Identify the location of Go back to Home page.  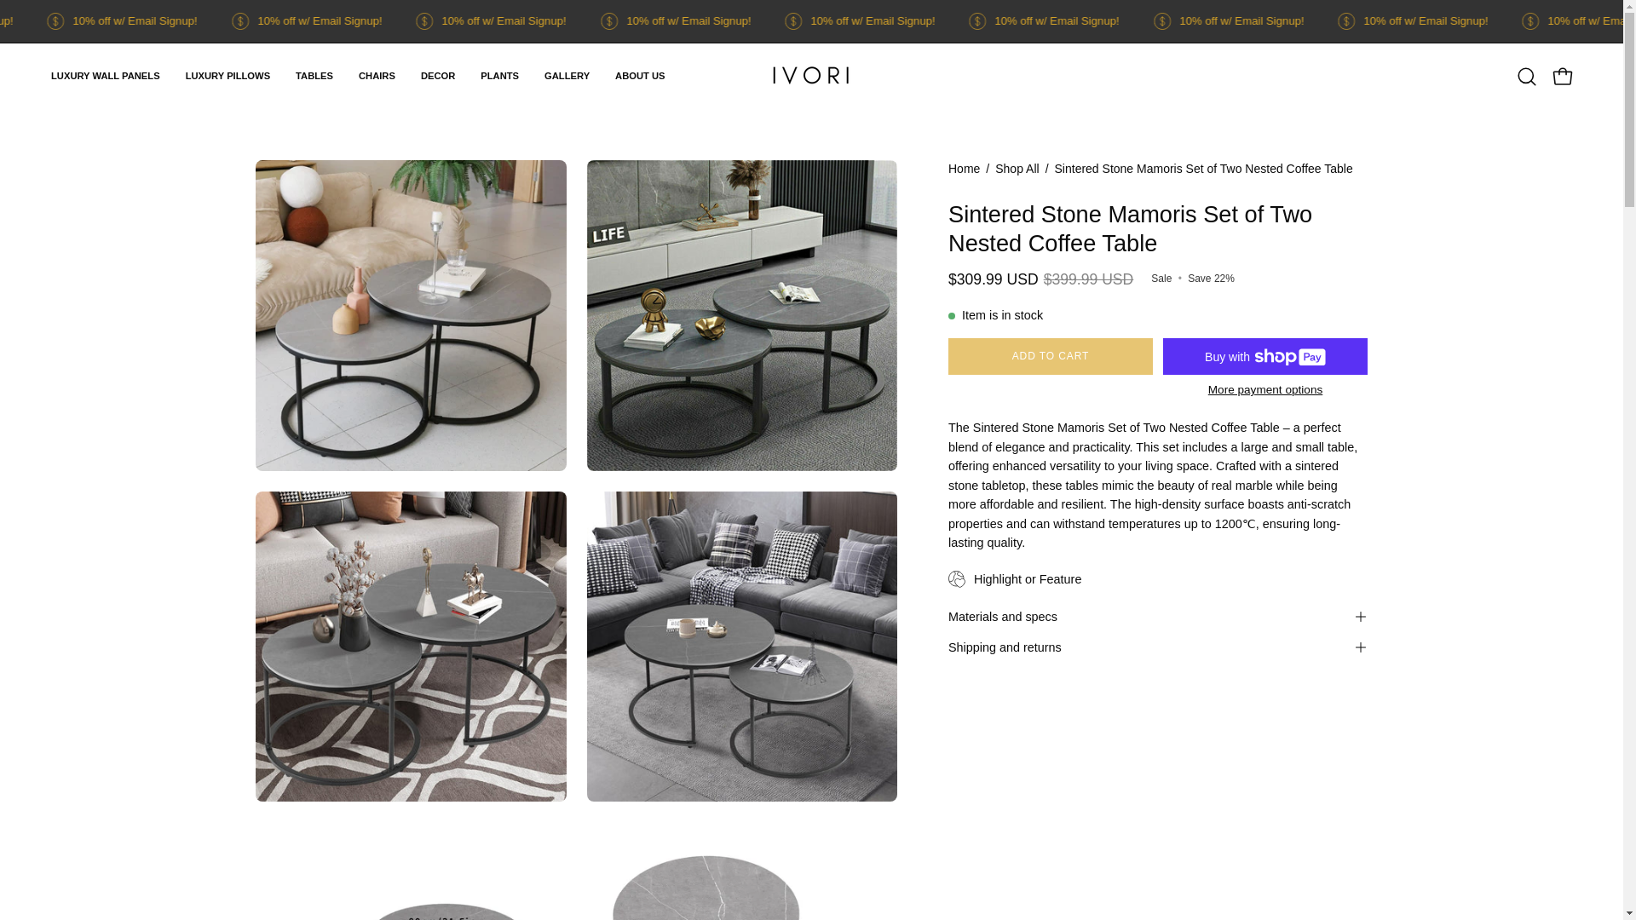
(965, 169).